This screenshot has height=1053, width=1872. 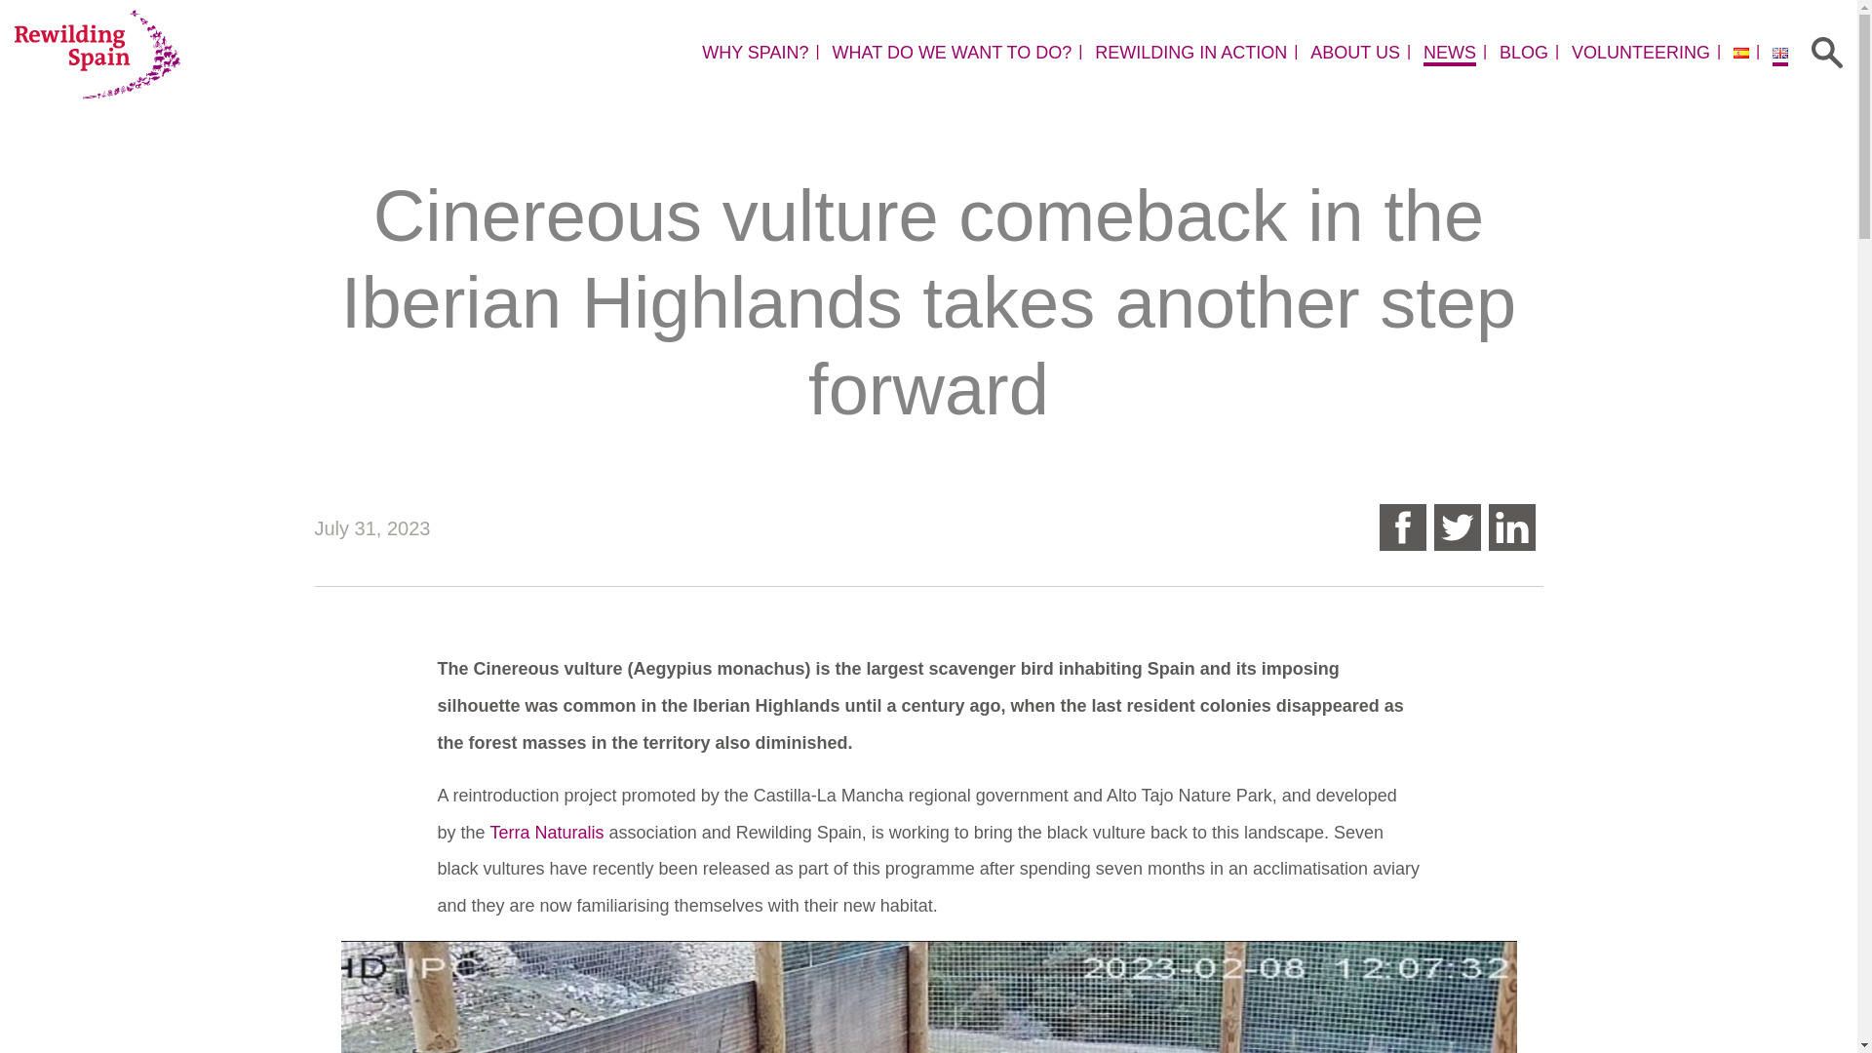 What do you see at coordinates (755, 53) in the screenshot?
I see `WHY SPAIN?` at bounding box center [755, 53].